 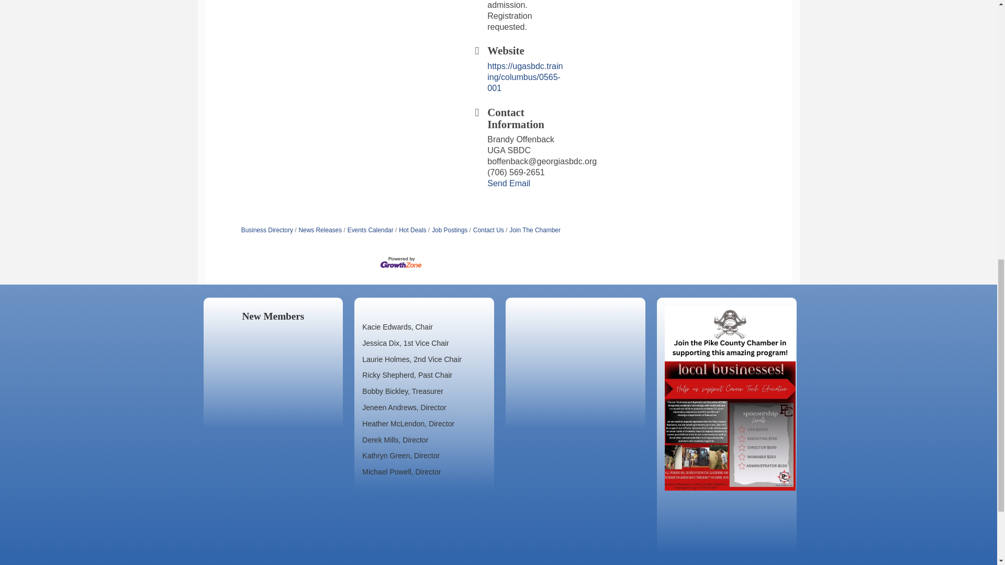 I want to click on News Releases, so click(x=318, y=230).